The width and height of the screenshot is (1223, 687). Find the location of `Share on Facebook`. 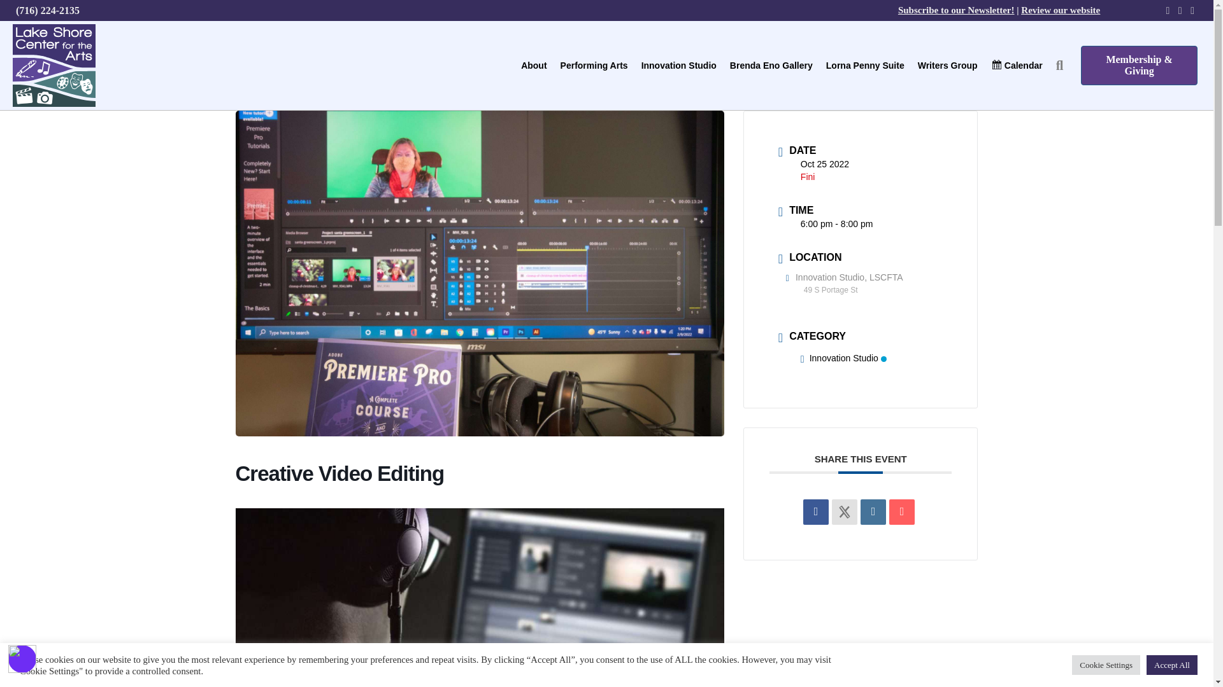

Share on Facebook is located at coordinates (816, 512).